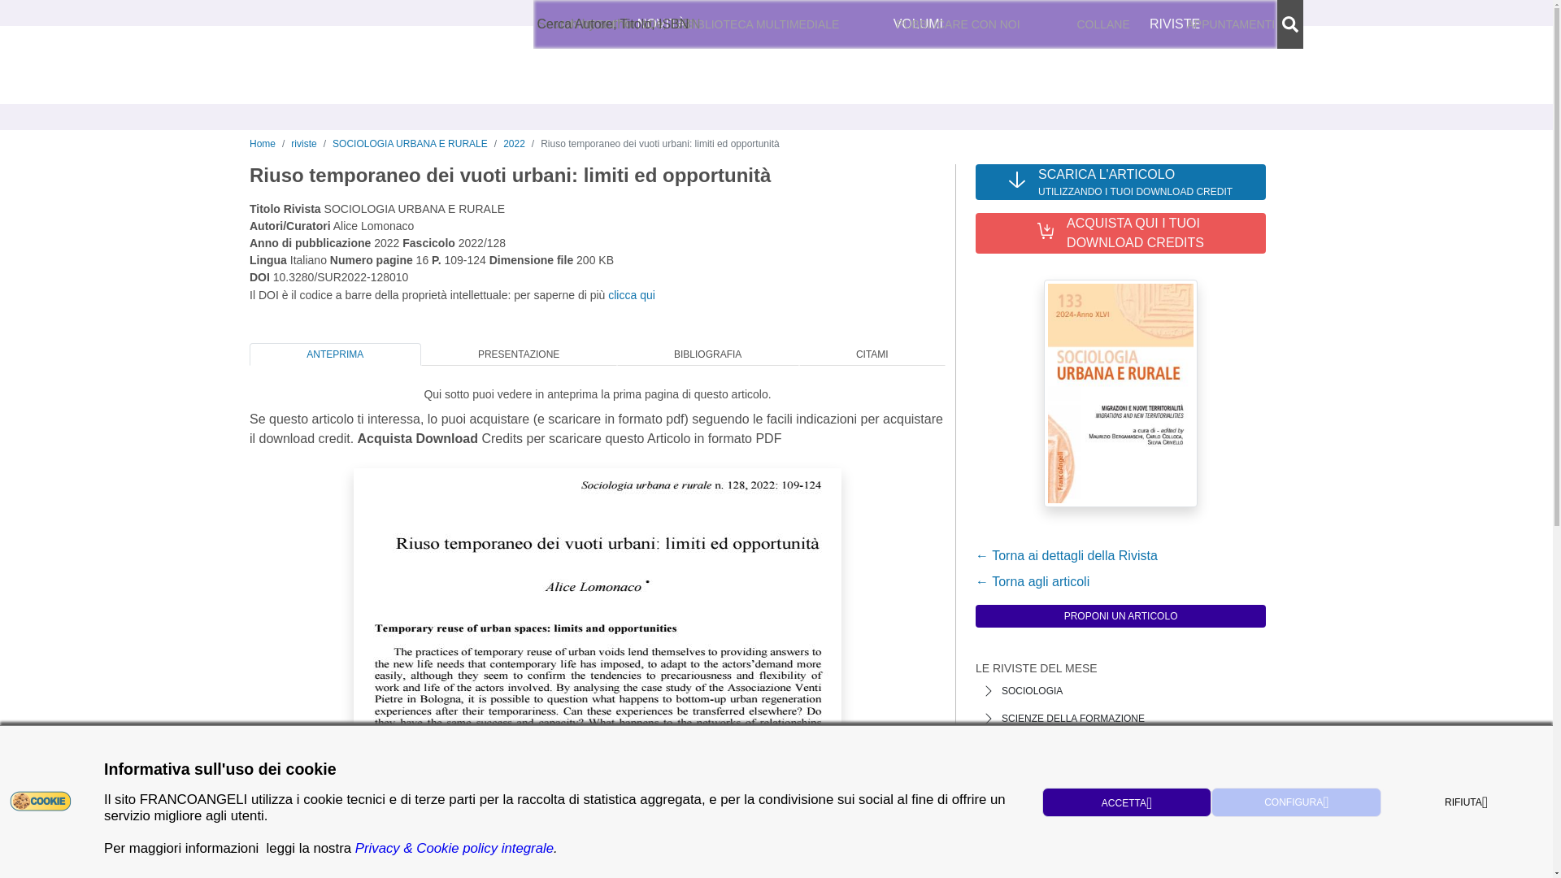  What do you see at coordinates (1161, 24) in the screenshot?
I see `Preferiti` at bounding box center [1161, 24].